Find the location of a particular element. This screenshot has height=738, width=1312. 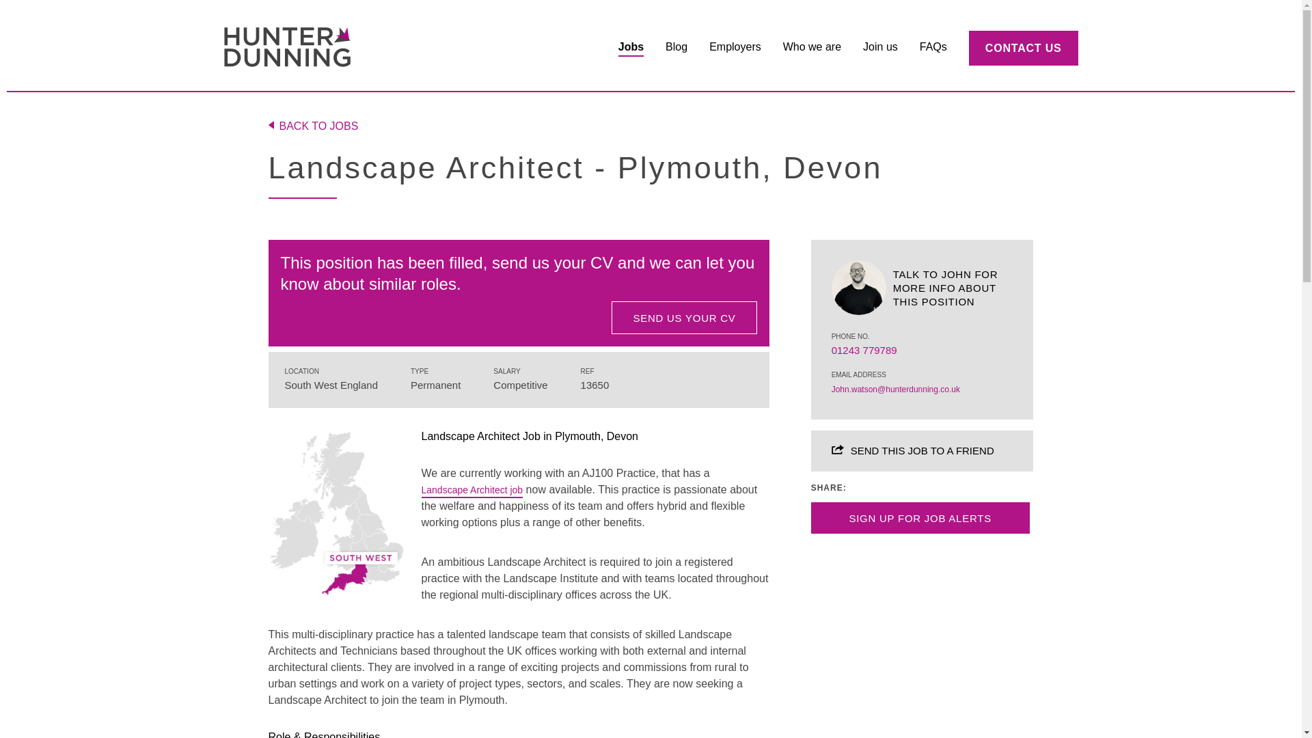

01243 779789 is located at coordinates (864, 353).